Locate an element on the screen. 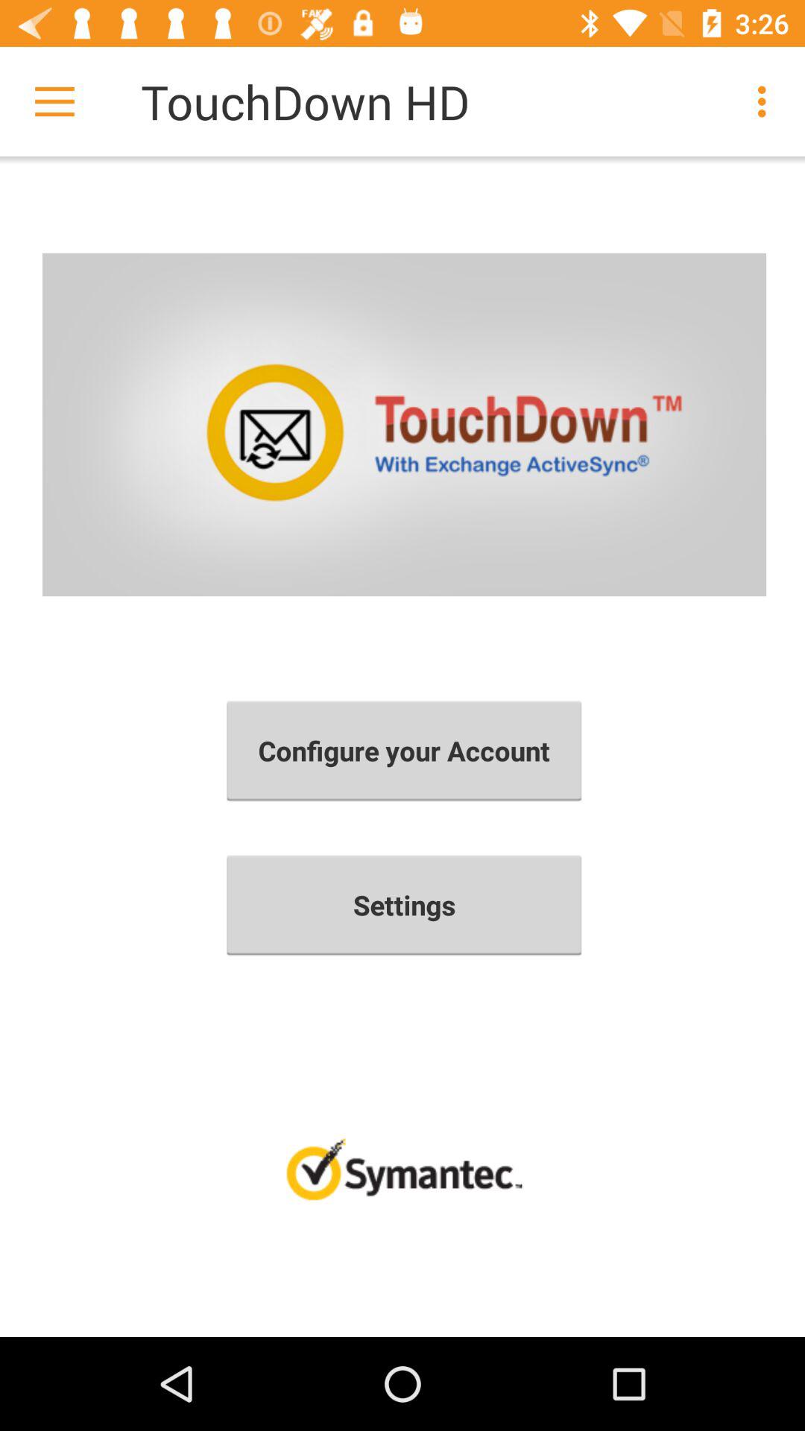 The width and height of the screenshot is (805, 1431). click the item to the left of touchdown hd is located at coordinates (54, 101).